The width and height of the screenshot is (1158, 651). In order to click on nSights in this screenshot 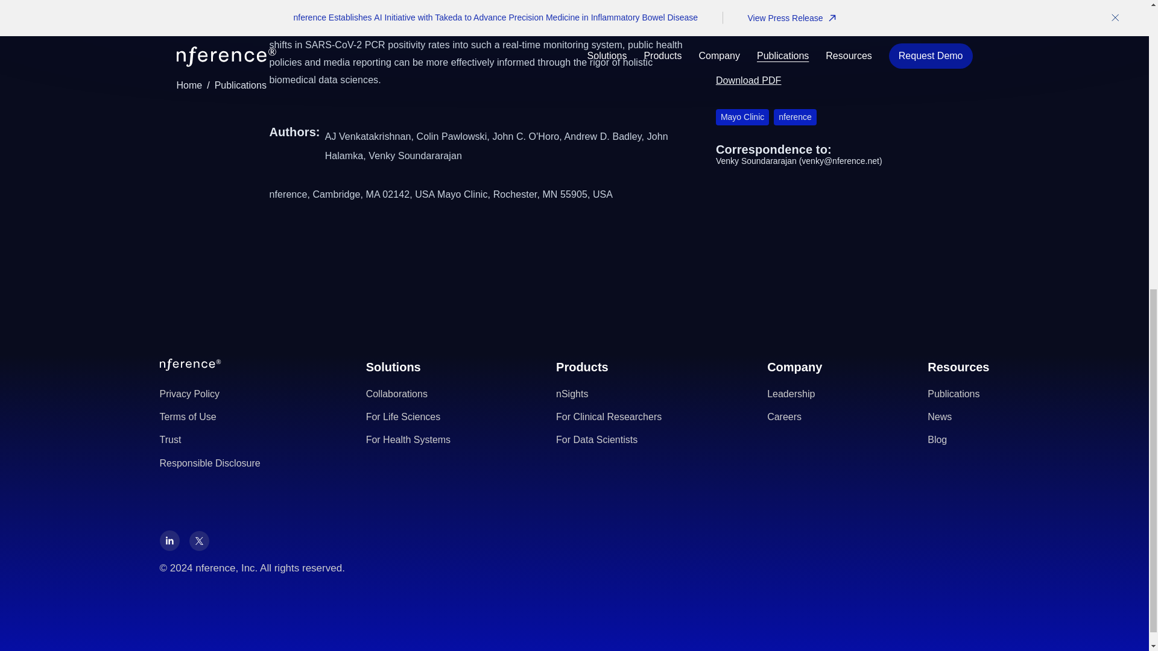, I will do `click(608, 394)`.